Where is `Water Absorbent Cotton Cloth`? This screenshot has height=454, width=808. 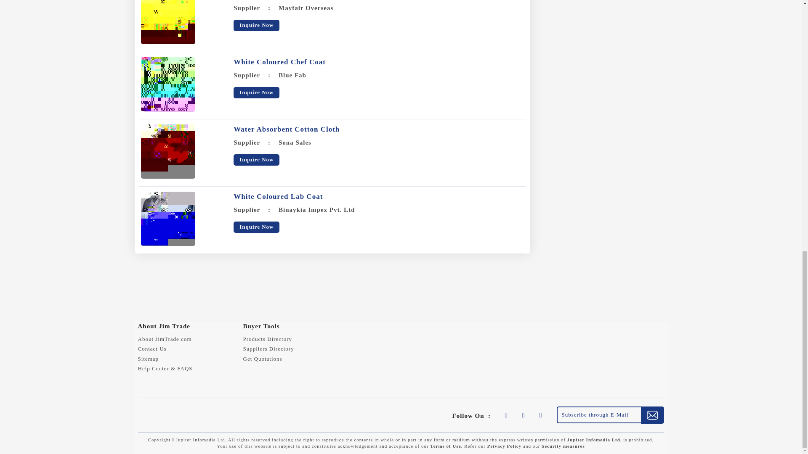
Water Absorbent Cotton Cloth is located at coordinates (286, 129).